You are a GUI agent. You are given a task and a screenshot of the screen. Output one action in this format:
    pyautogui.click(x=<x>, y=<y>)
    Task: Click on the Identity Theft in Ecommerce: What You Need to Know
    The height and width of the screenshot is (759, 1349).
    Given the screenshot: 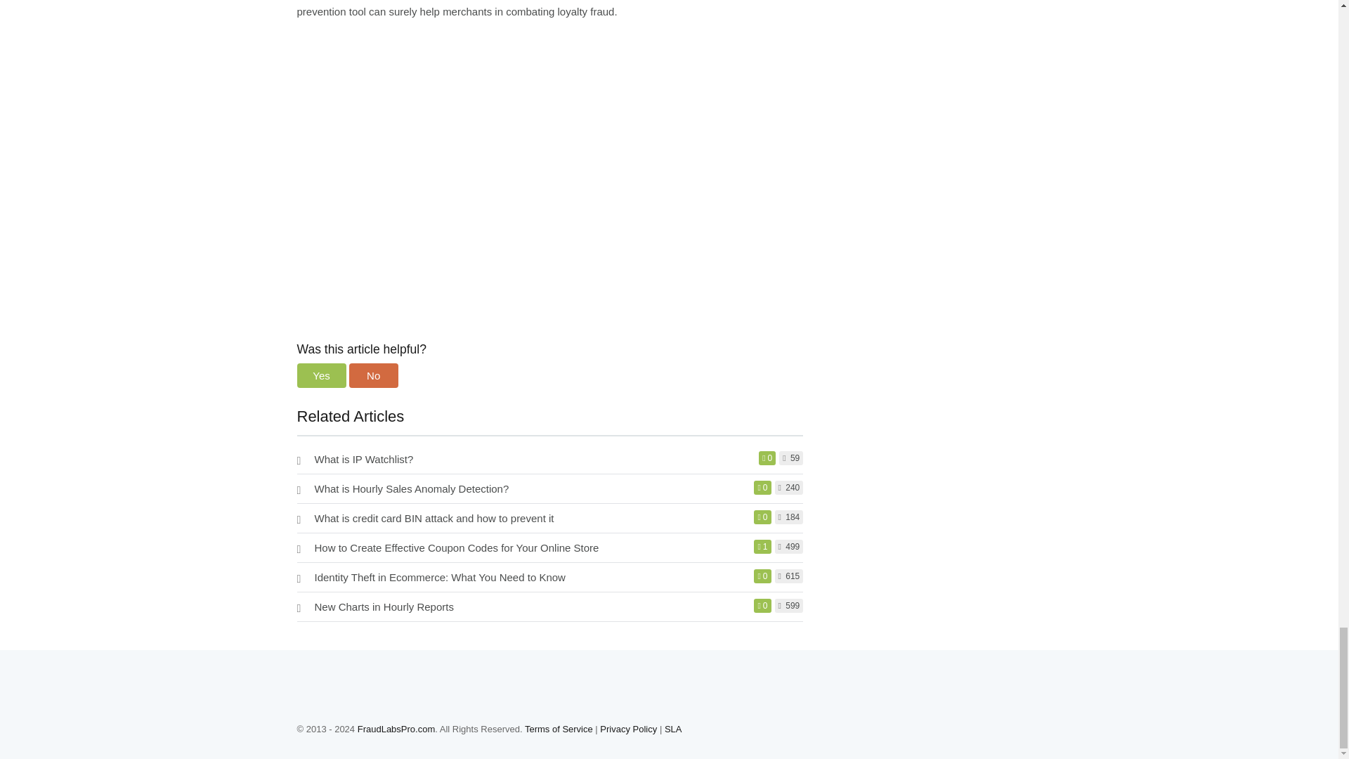 What is the action you would take?
    pyautogui.click(x=440, y=578)
    